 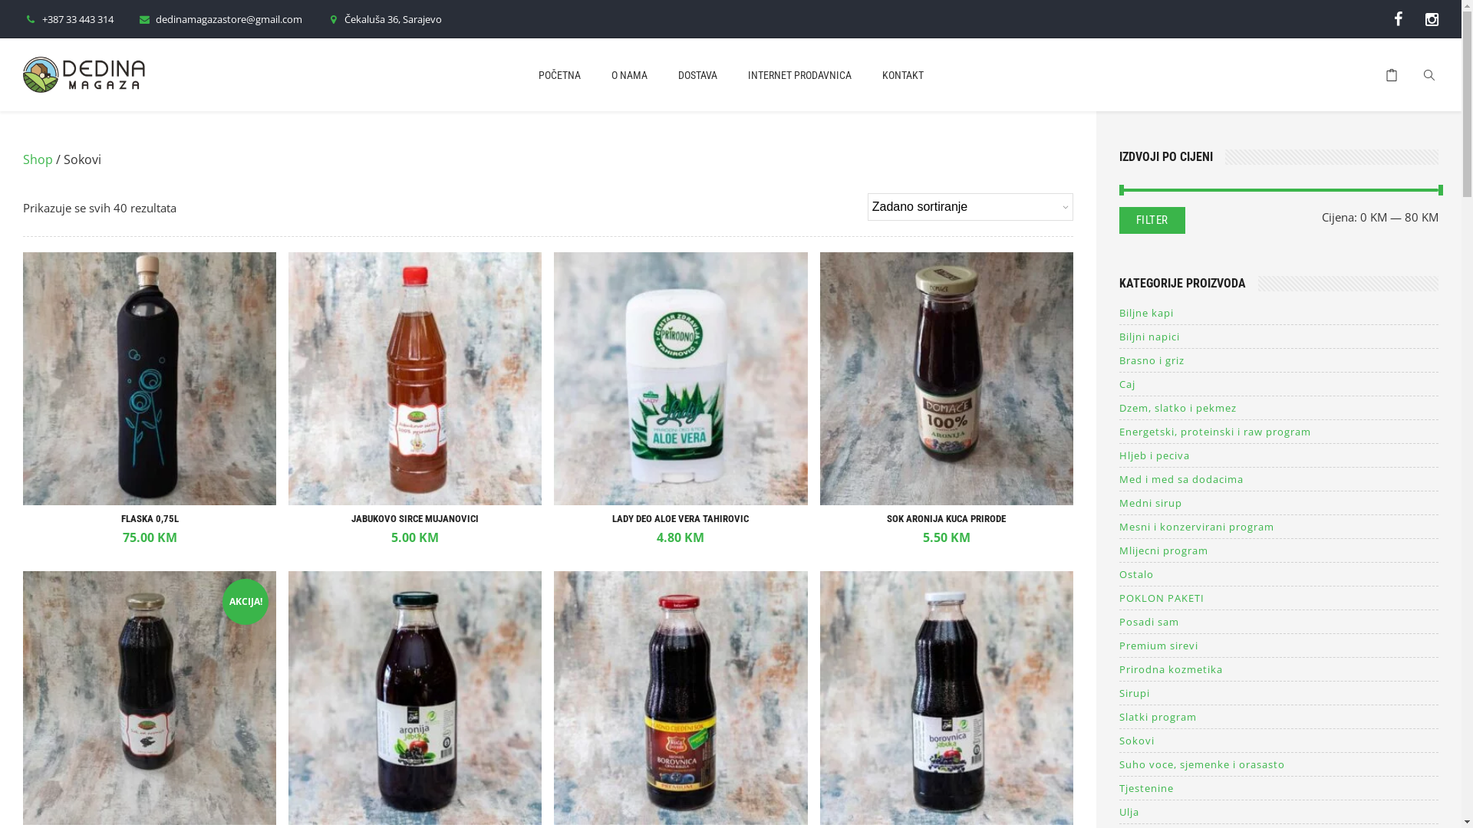 What do you see at coordinates (68, 19) in the screenshot?
I see `+387 33 443 314` at bounding box center [68, 19].